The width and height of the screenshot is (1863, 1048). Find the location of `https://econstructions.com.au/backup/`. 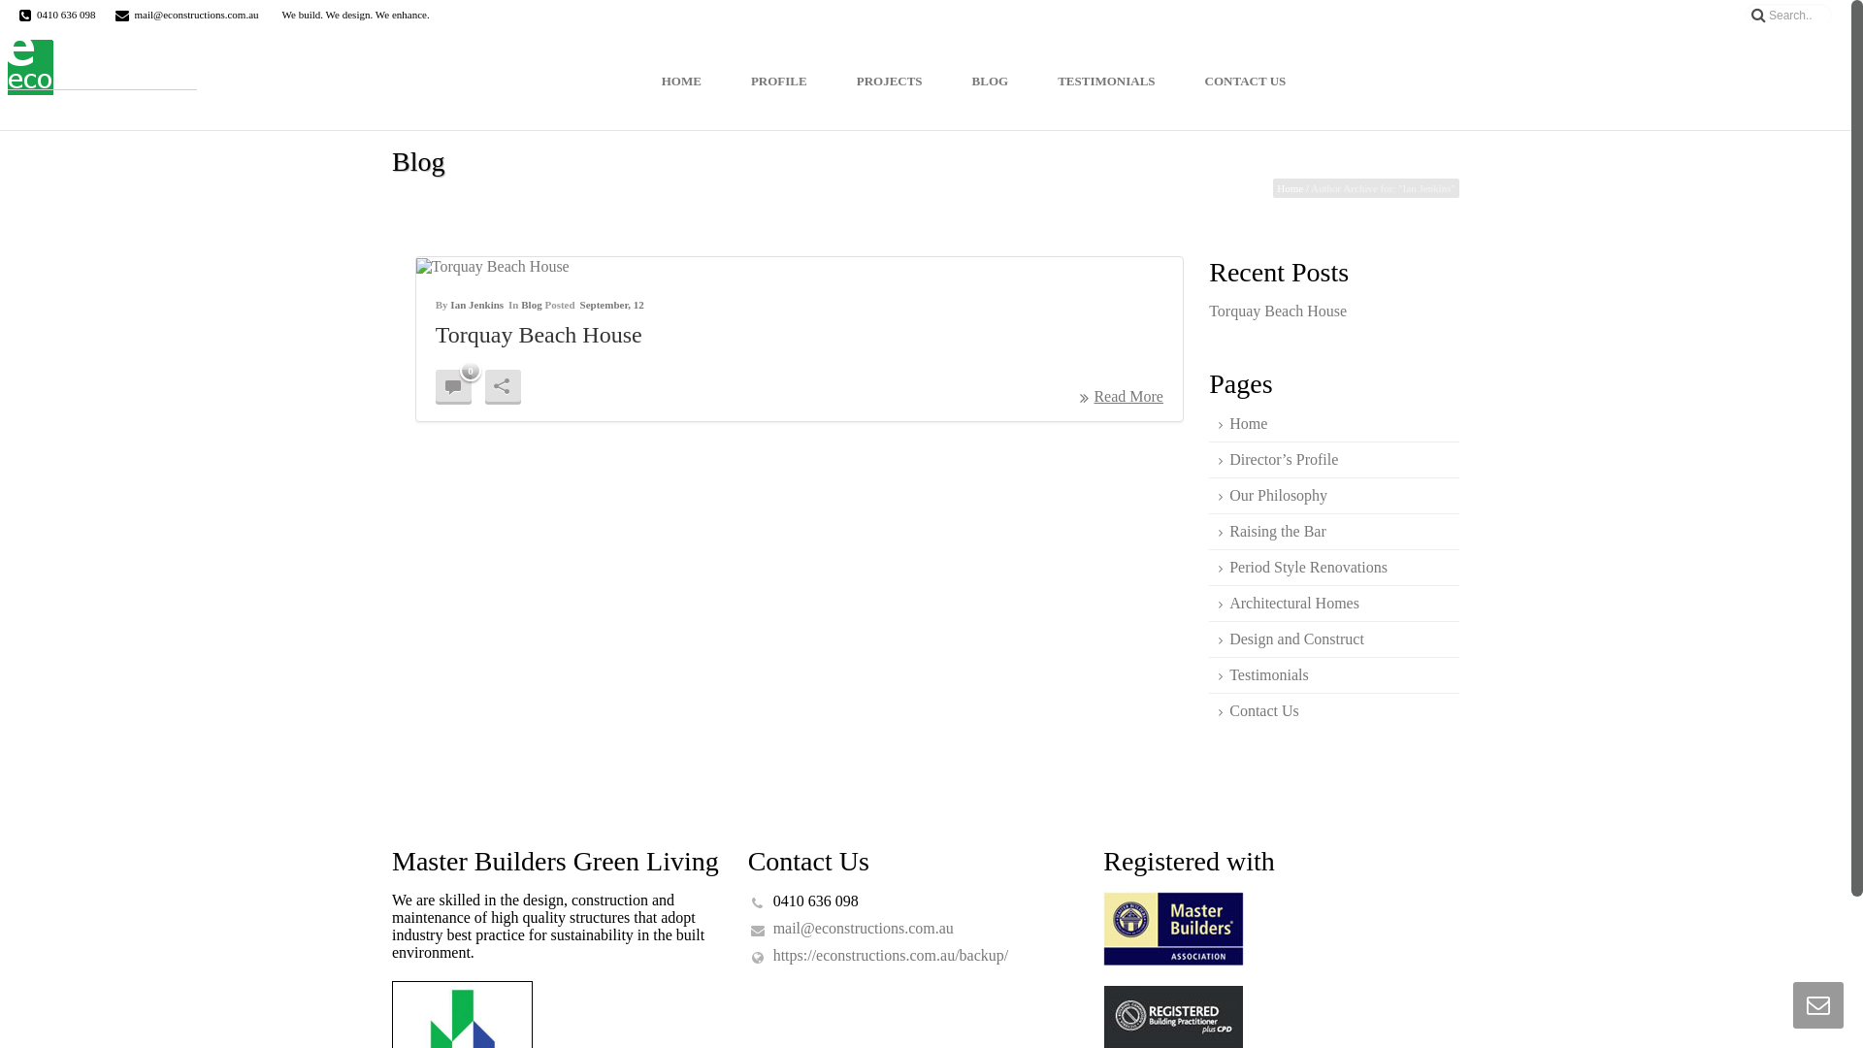

https://econstructions.com.au/backup/ is located at coordinates (891, 956).